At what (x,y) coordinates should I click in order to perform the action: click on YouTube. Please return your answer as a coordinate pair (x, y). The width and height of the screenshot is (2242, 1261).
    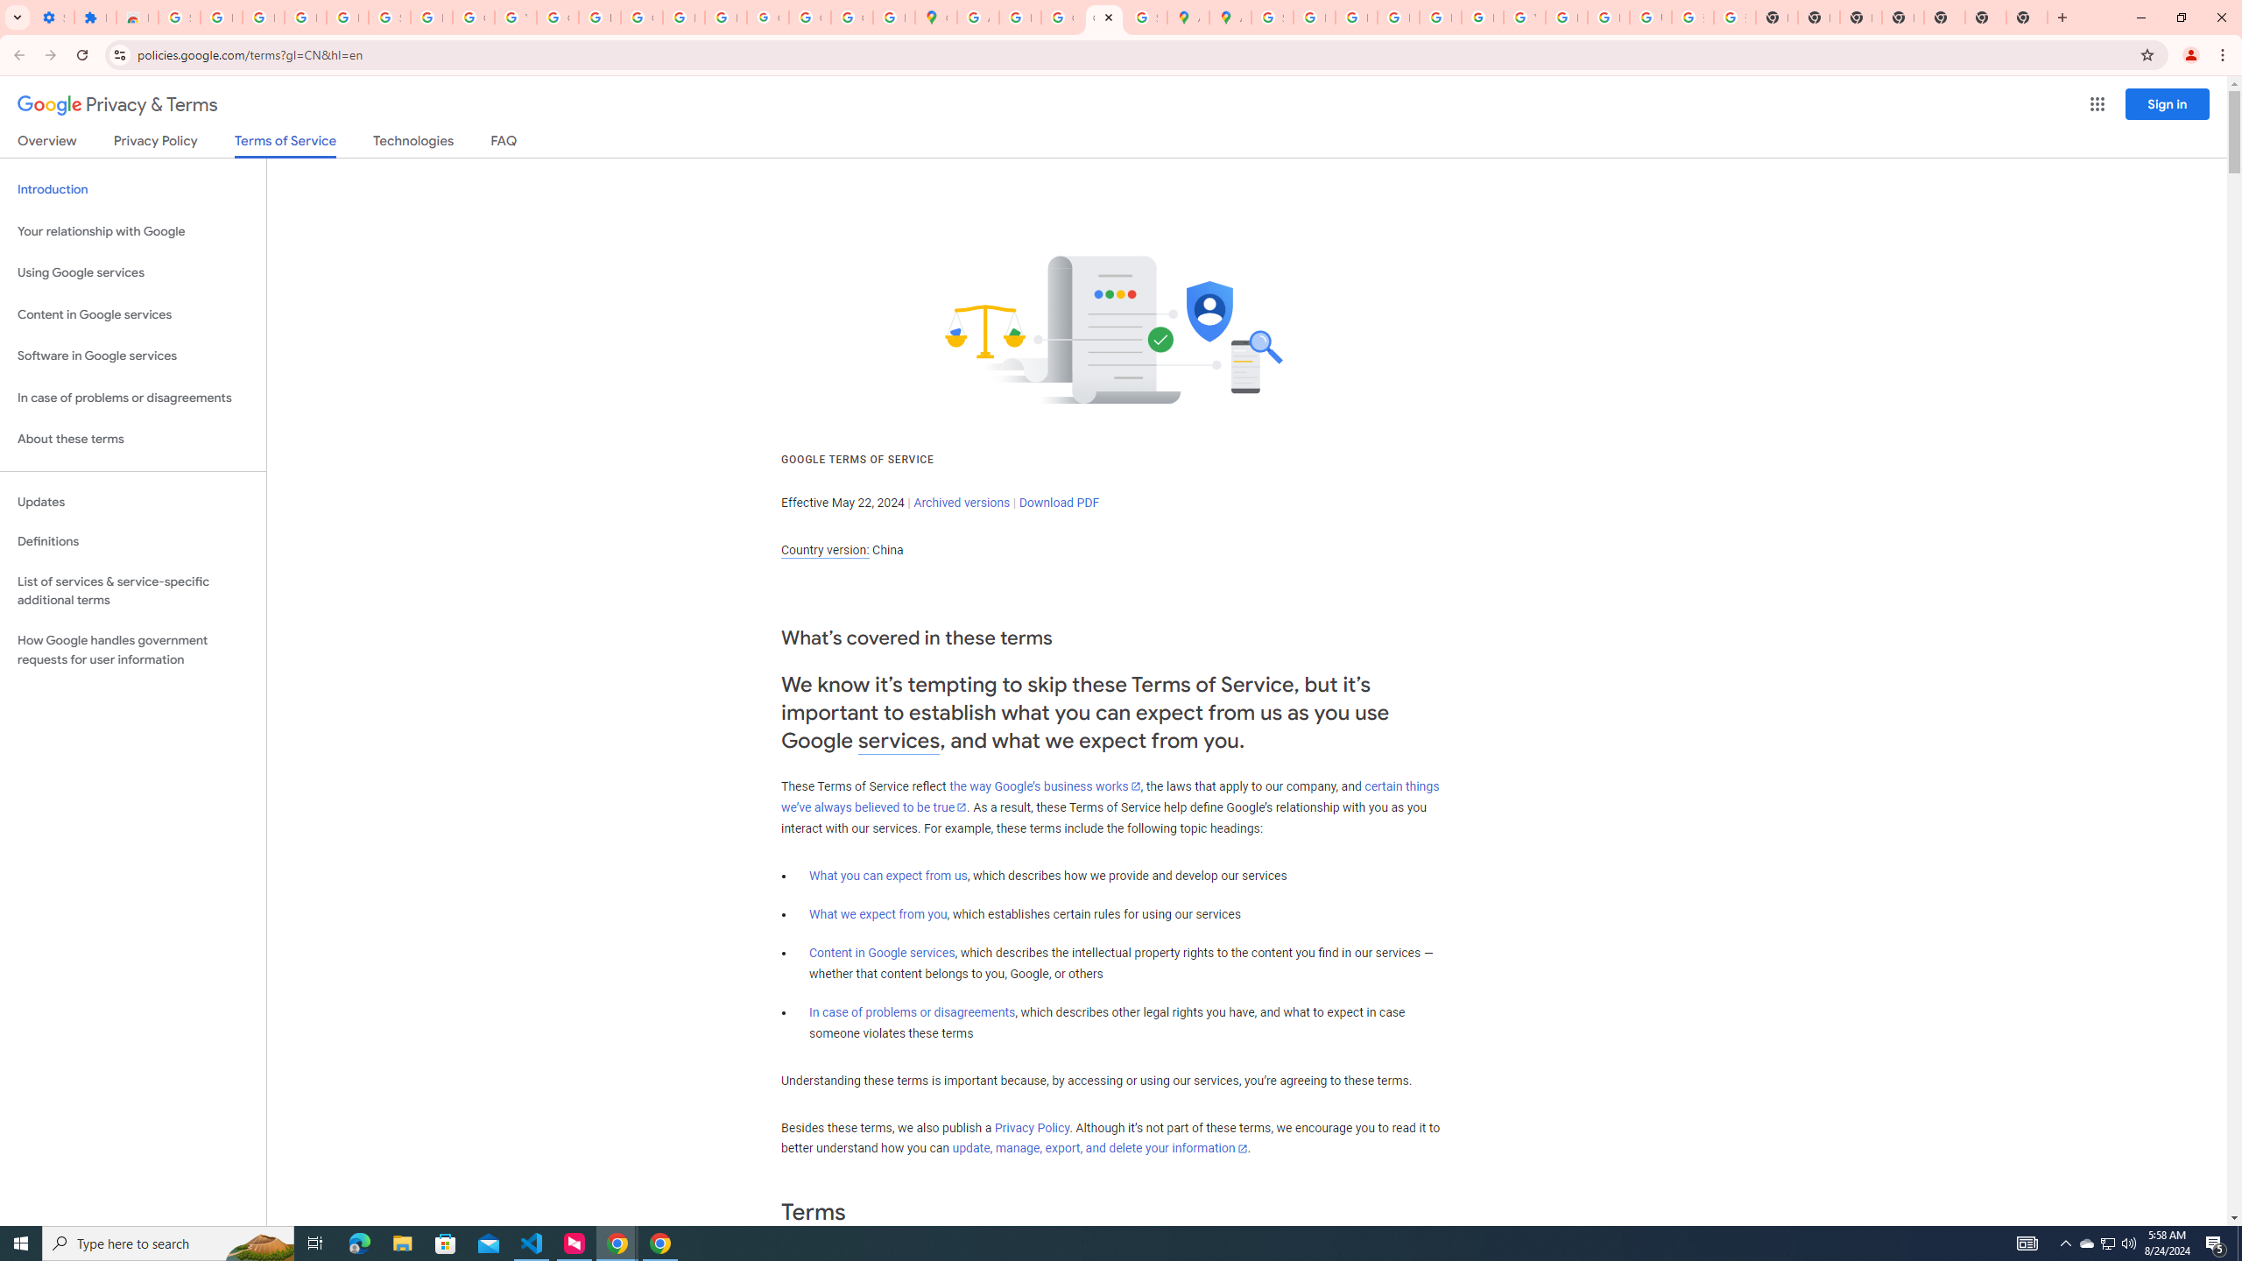
    Looking at the image, I should click on (1524, 18).